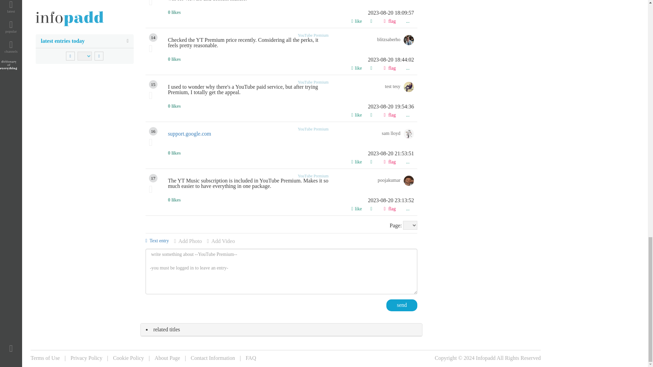 The height and width of the screenshot is (367, 653). What do you see at coordinates (291, 106) in the screenshot?
I see `2023-08-20 19:54:36` at bounding box center [291, 106].